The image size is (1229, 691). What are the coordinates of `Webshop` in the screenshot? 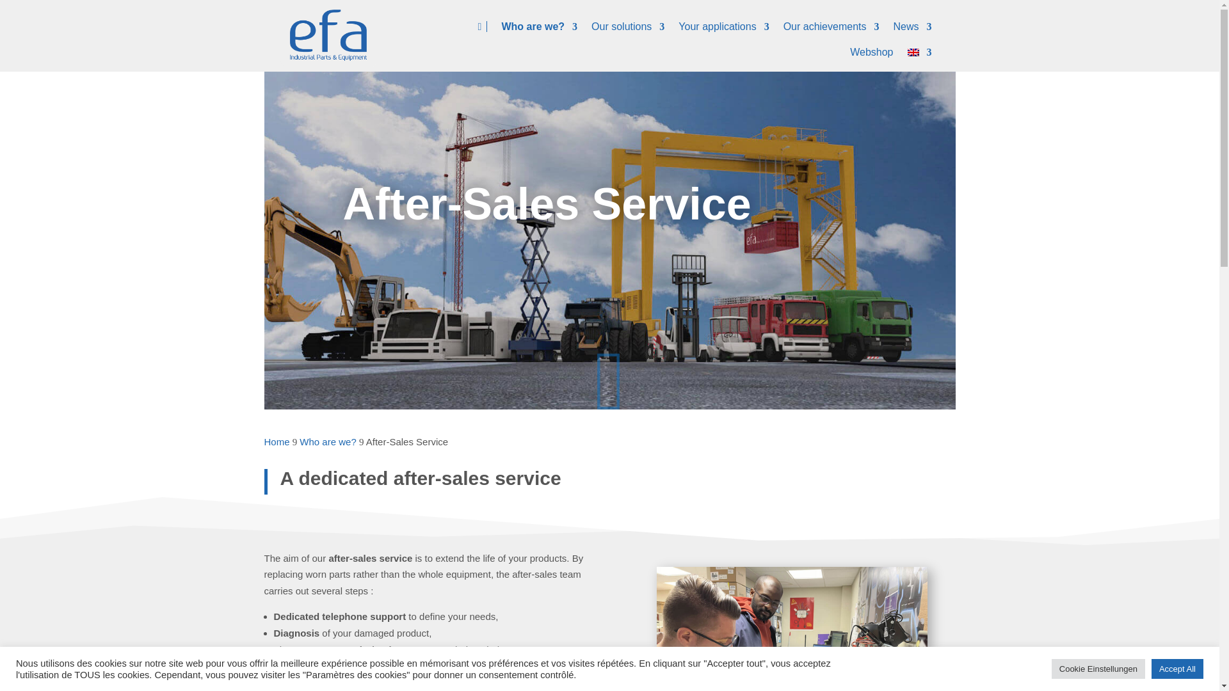 It's located at (872, 55).